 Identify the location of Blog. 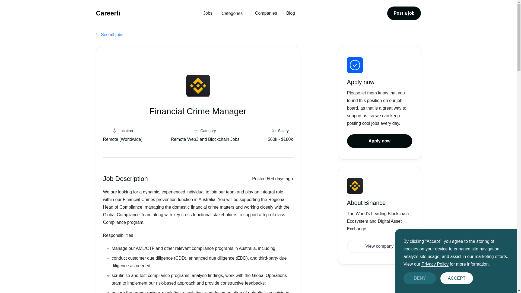
(290, 13).